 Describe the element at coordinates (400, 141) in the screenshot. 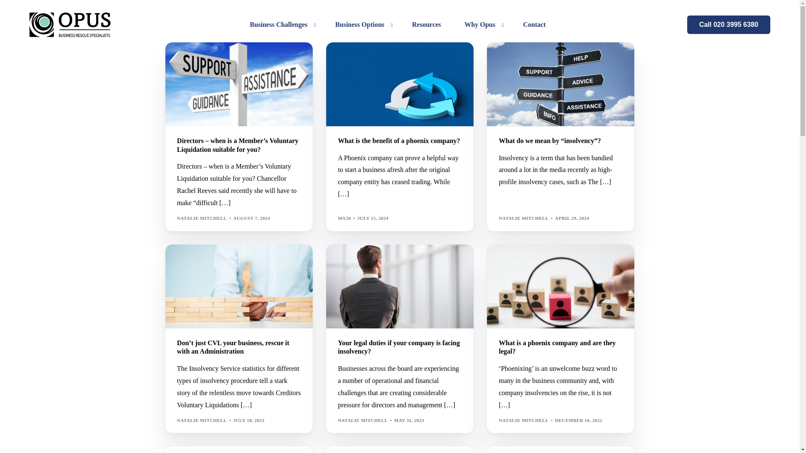

I see `View Post: What is the benefit of a phoenix company? ` at that location.